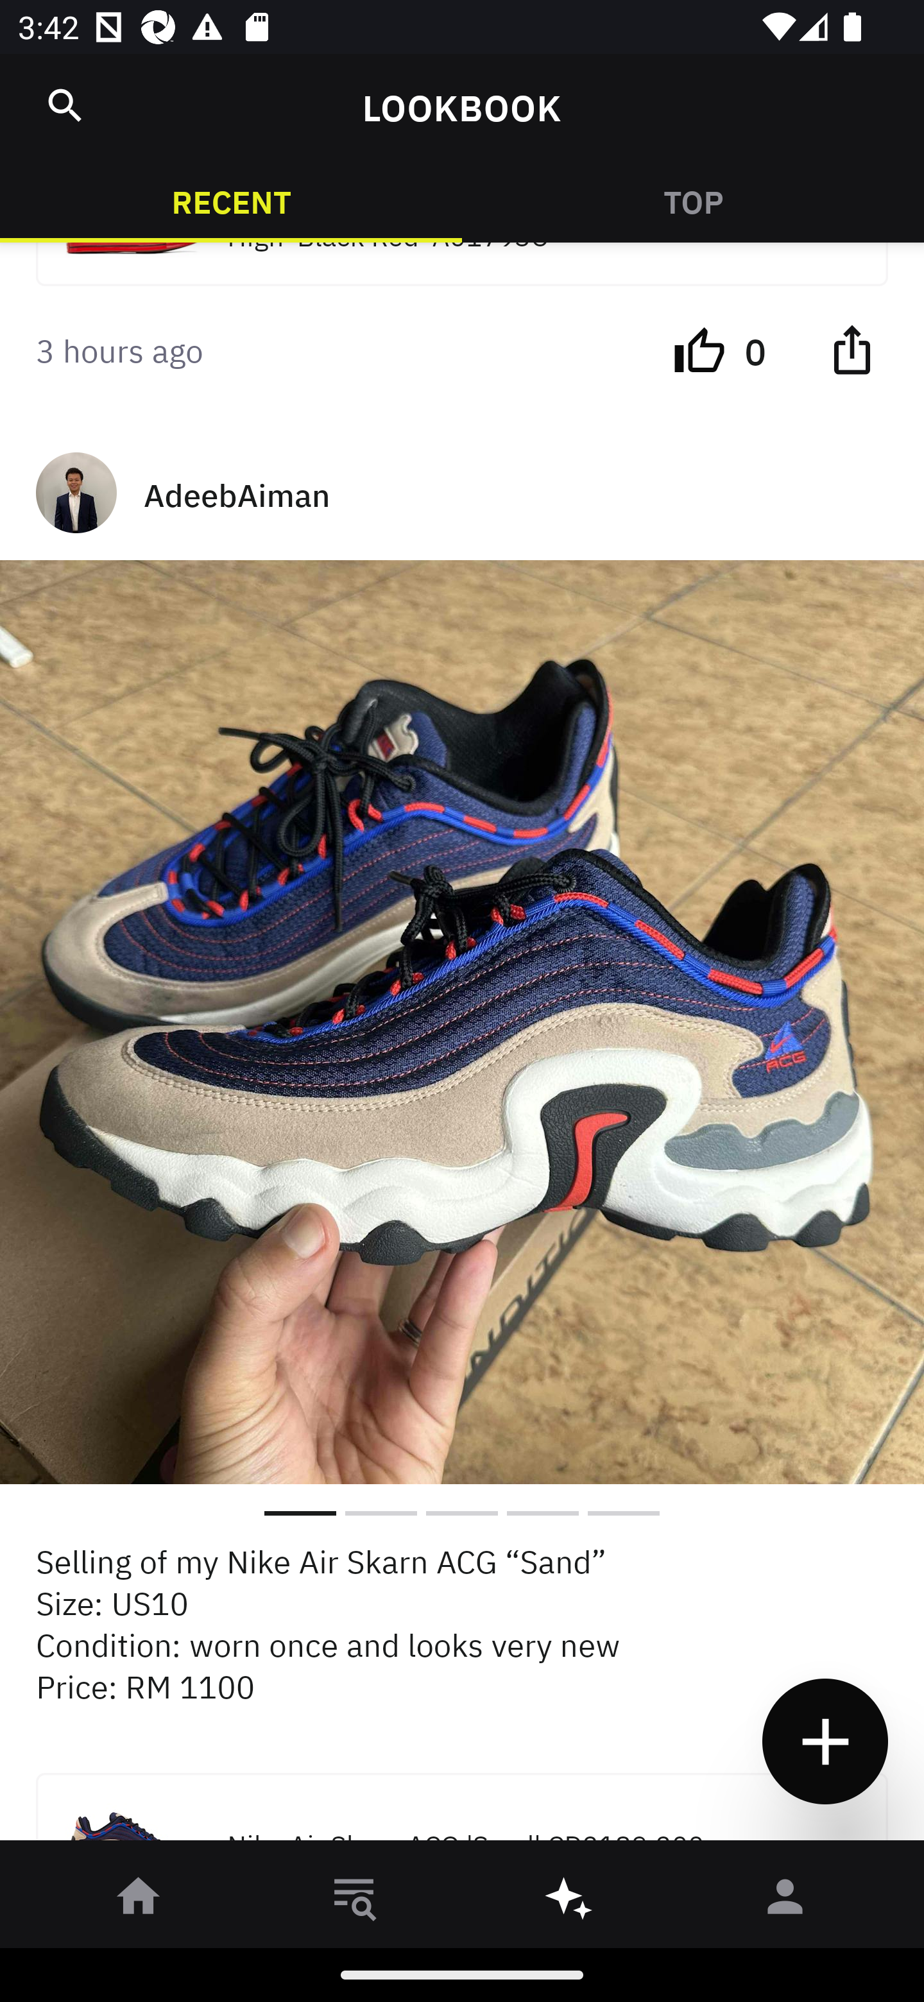 The width and height of the screenshot is (924, 2002). What do you see at coordinates (785, 1901) in the screenshot?
I see `󰀄` at bounding box center [785, 1901].